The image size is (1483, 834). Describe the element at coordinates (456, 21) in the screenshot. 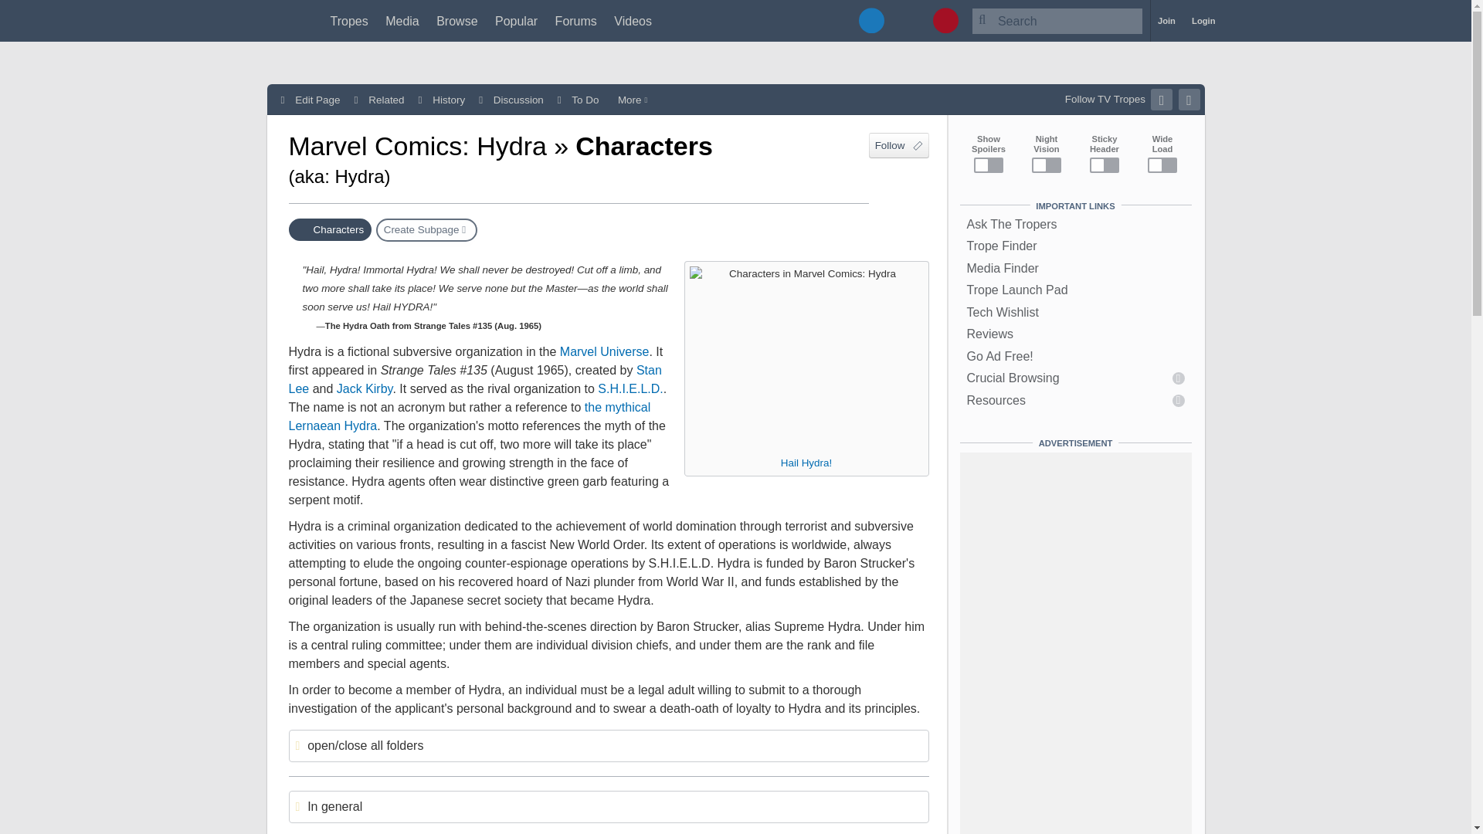

I see `Browse` at that location.